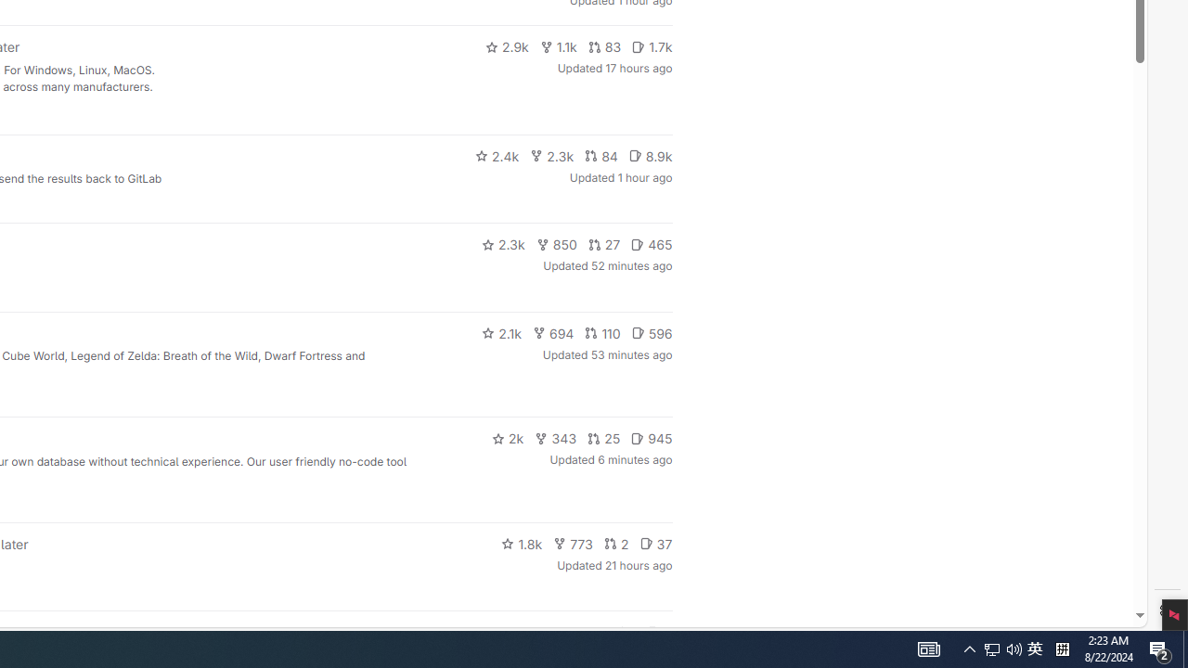 The height and width of the screenshot is (668, 1188). I want to click on 2.4k, so click(497, 156).